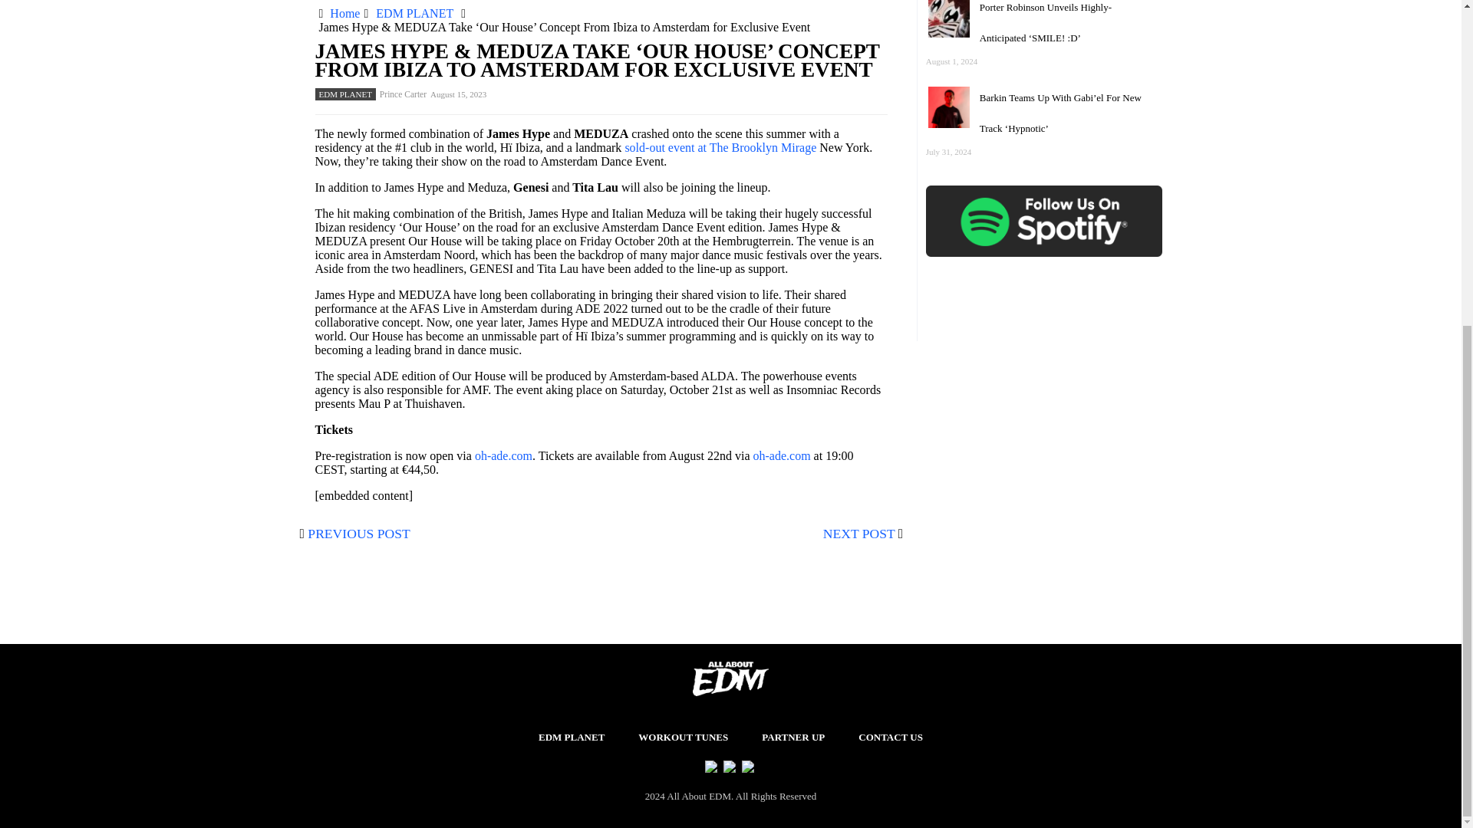 The image size is (1473, 828). Describe the element at coordinates (859, 534) in the screenshot. I see `NEXT POST` at that location.